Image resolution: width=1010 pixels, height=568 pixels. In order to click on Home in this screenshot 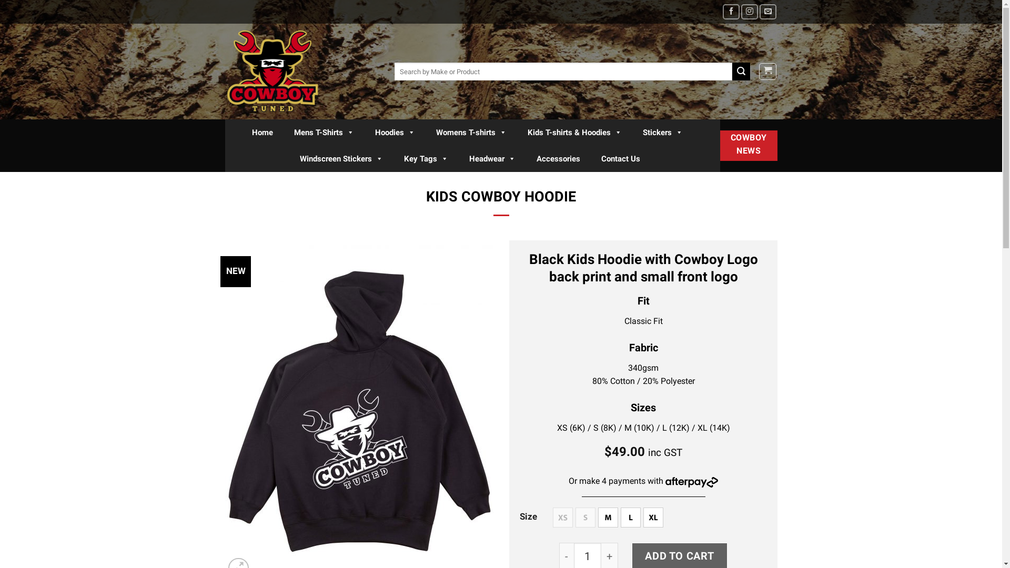, I will do `click(265, 133)`.